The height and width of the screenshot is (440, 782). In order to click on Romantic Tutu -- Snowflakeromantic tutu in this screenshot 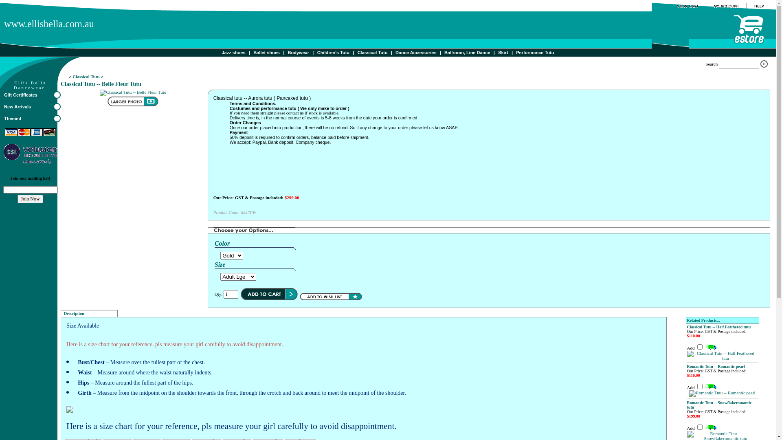, I will do `click(719, 405)`.